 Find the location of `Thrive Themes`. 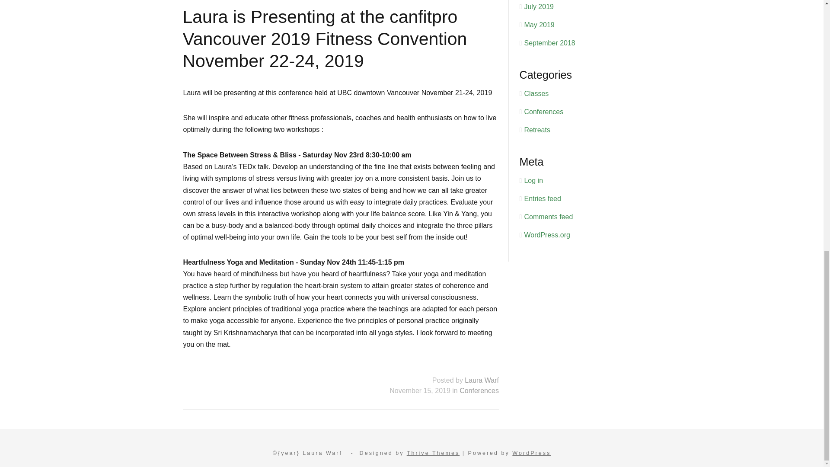

Thrive Themes is located at coordinates (433, 453).